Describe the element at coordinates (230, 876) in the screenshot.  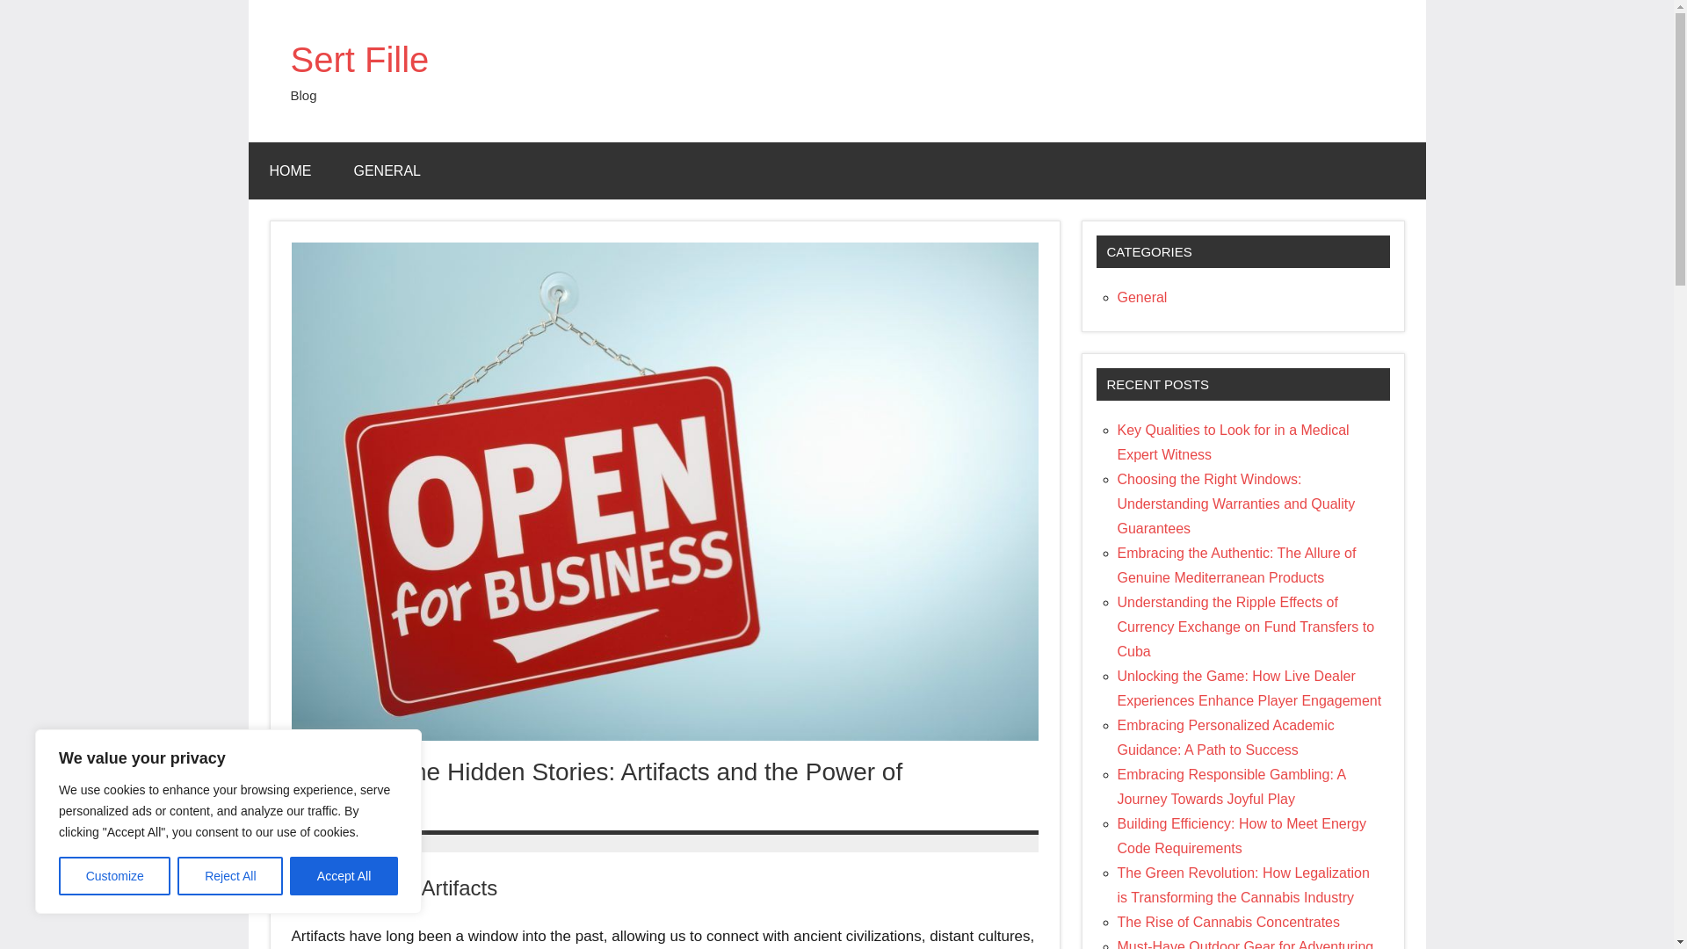
I see `Reject All` at that location.